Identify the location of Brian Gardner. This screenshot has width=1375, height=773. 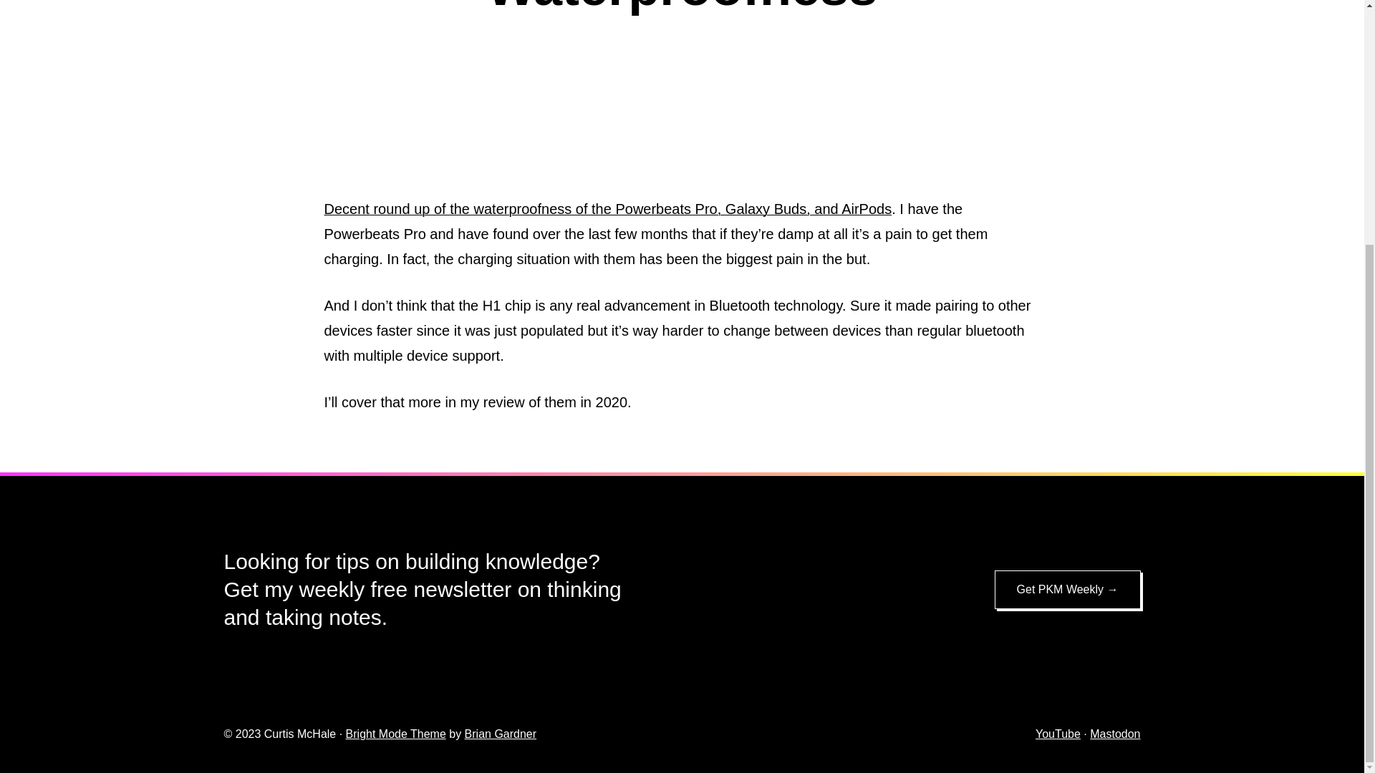
(501, 734).